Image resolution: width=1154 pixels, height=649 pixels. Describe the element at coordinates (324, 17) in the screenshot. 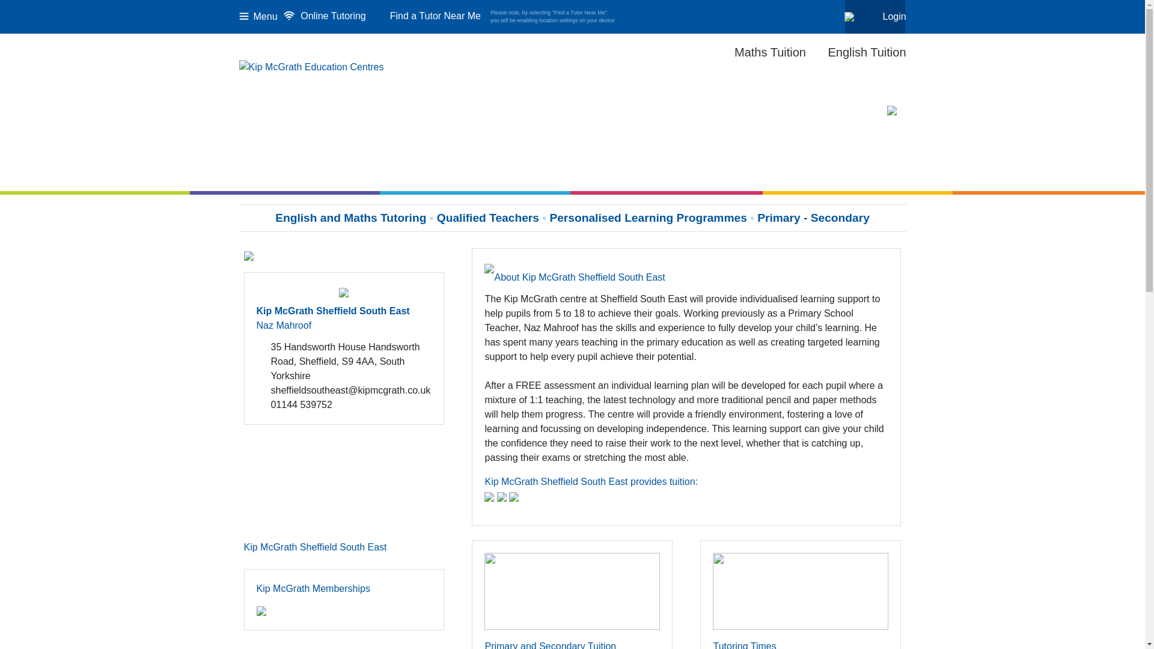

I see `Online Tutoring` at that location.